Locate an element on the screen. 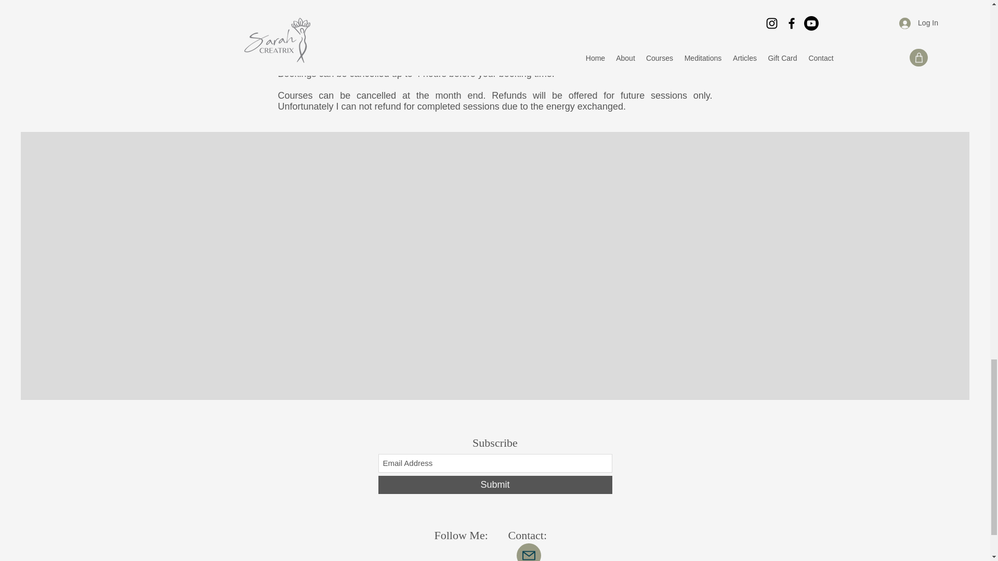 The image size is (998, 561). Submit is located at coordinates (495, 485).